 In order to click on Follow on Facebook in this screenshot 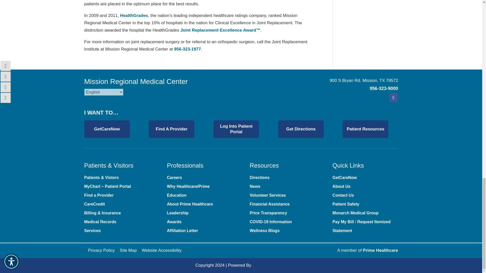, I will do `click(393, 98)`.